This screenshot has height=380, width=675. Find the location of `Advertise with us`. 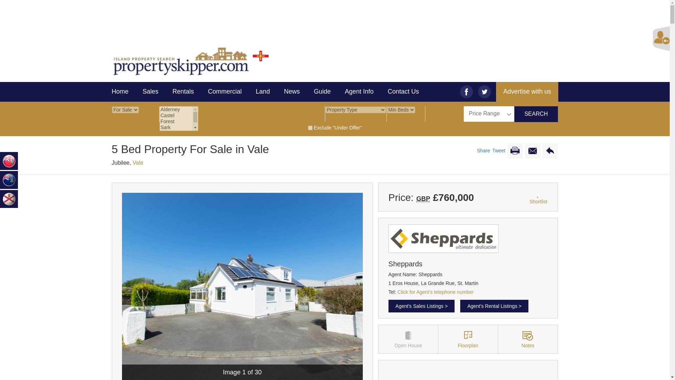

Advertise with us is located at coordinates (527, 92).